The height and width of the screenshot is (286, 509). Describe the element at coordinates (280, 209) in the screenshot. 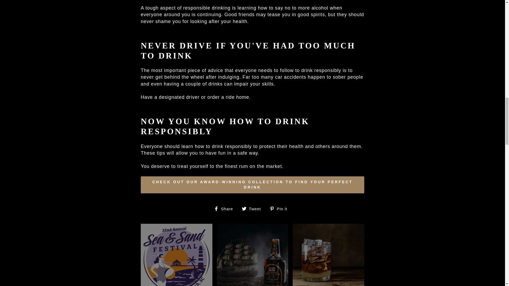

I see `Pin on Pinterest` at that location.